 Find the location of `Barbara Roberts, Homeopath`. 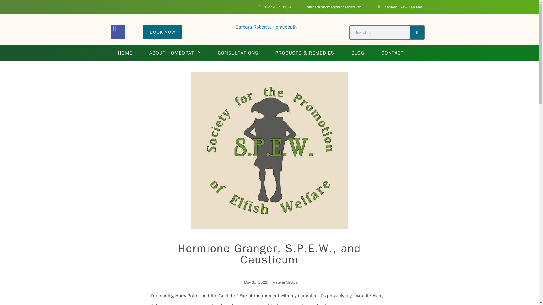

Barbara Roberts, Homeopath is located at coordinates (266, 27).